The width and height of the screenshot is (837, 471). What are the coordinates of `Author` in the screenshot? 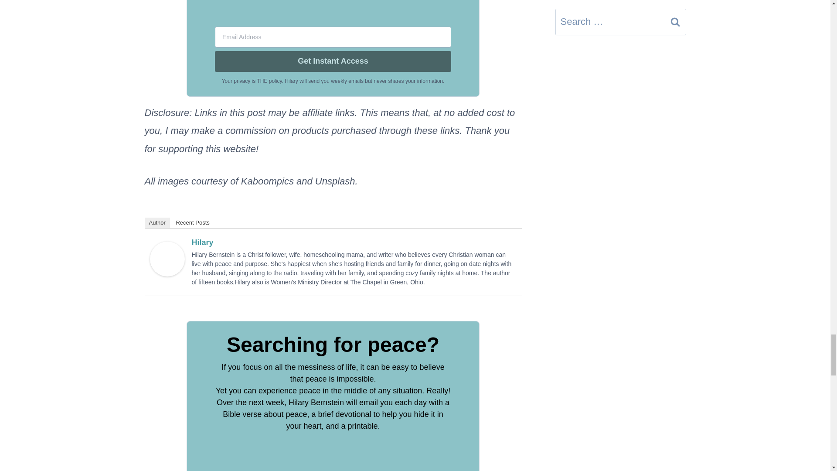 It's located at (157, 222).